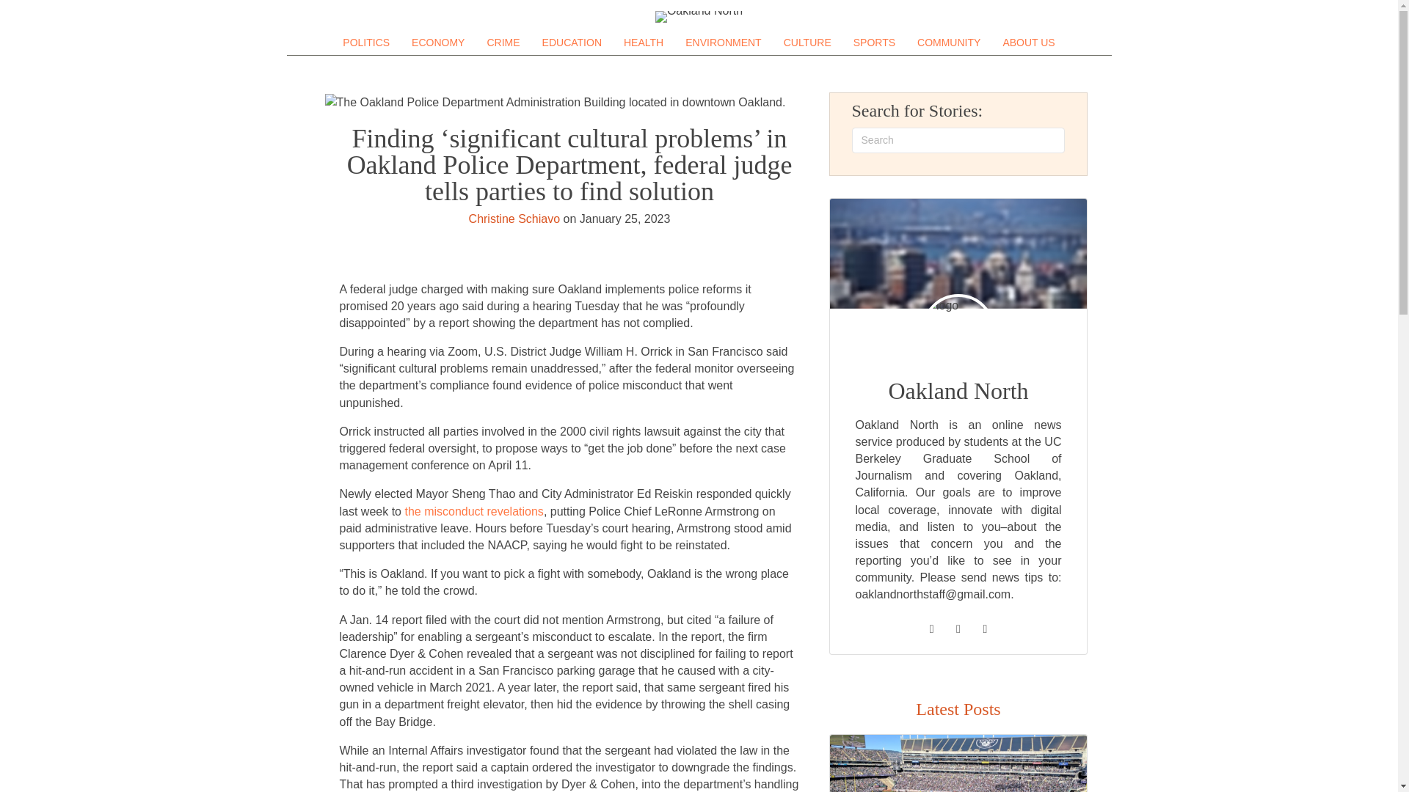 This screenshot has height=792, width=1409. Describe the element at coordinates (515, 219) in the screenshot. I see `Christine Schiavo` at that location.